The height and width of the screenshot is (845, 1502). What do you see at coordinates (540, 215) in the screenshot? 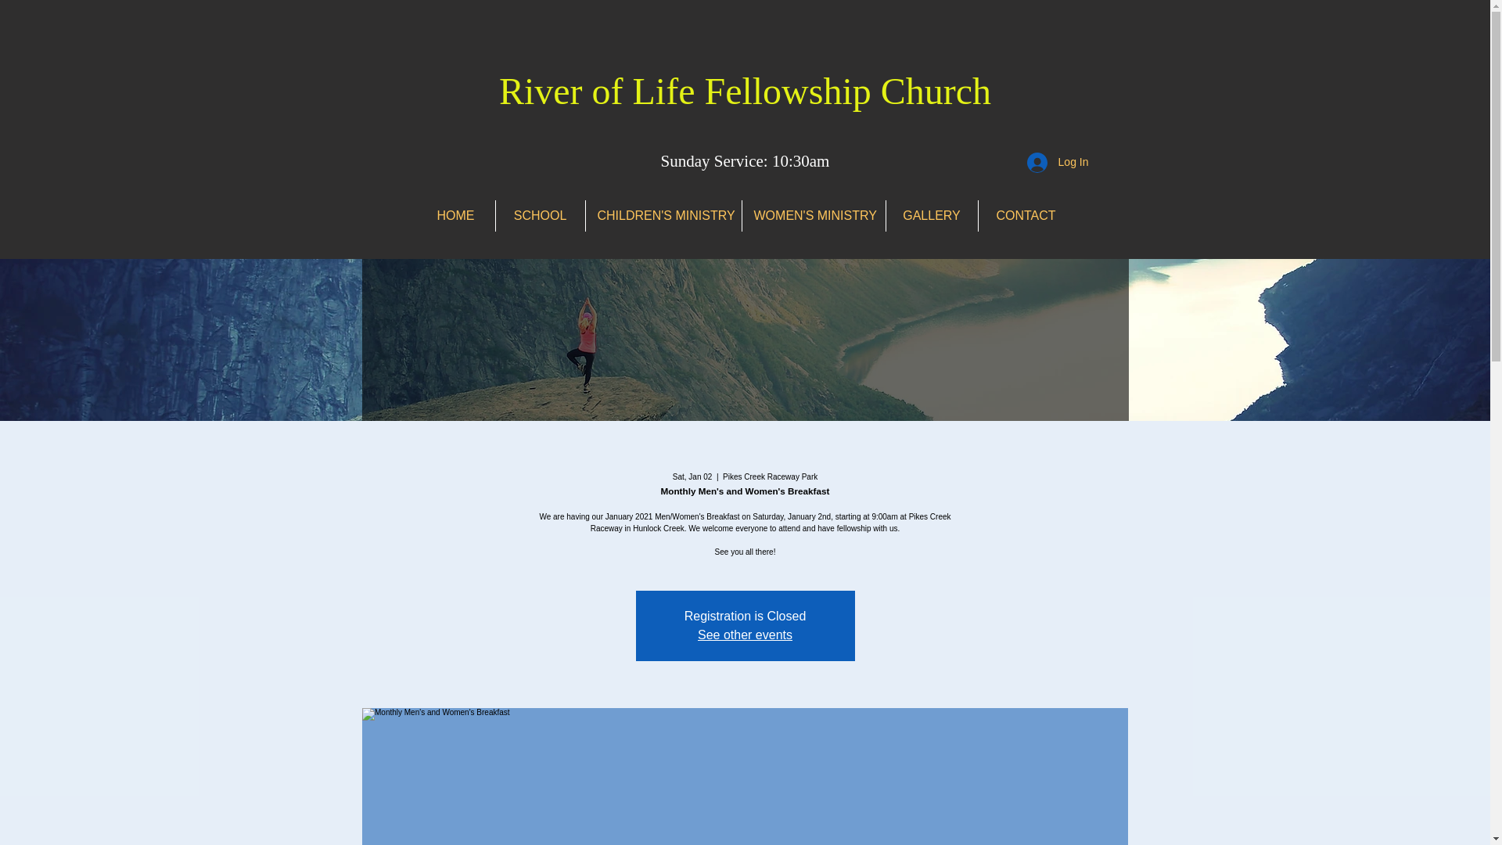
I see `SCHOOL` at bounding box center [540, 215].